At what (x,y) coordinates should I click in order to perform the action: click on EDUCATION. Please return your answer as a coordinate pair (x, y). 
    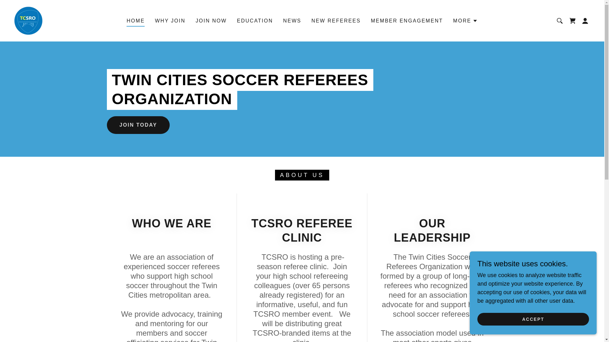
    Looking at the image, I should click on (255, 21).